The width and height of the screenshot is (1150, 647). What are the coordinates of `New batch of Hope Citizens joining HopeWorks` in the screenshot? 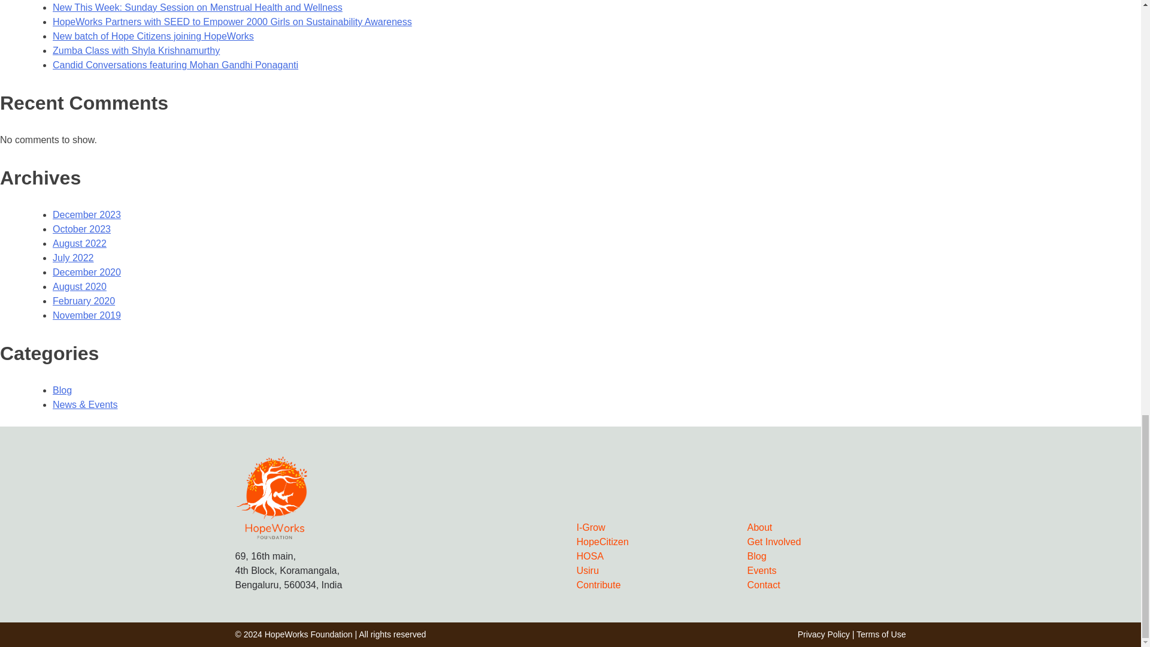 It's located at (153, 36).